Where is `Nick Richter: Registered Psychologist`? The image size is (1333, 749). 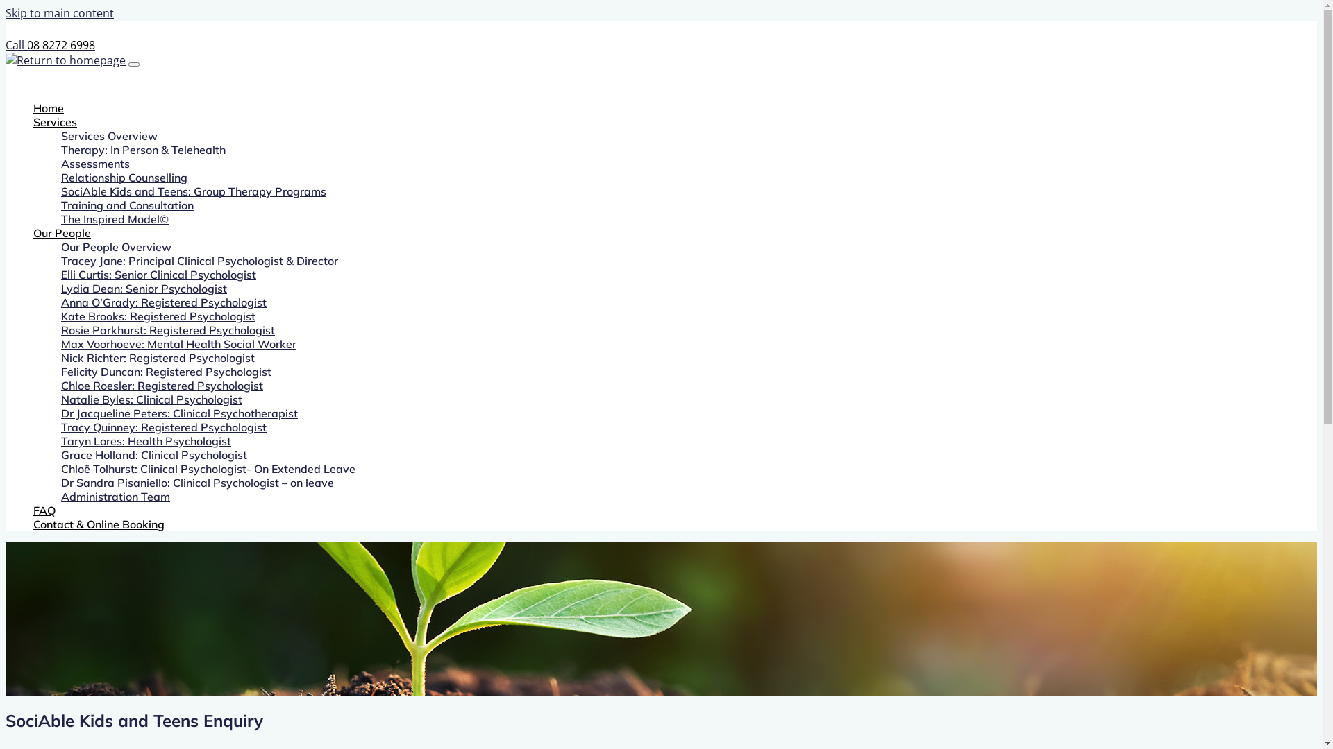 Nick Richter: Registered Psychologist is located at coordinates (158, 358).